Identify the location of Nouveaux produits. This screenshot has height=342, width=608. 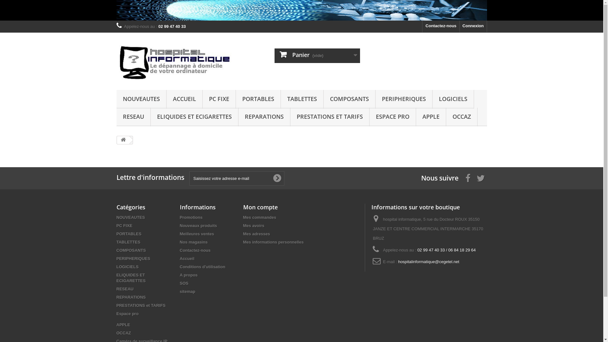
(199, 225).